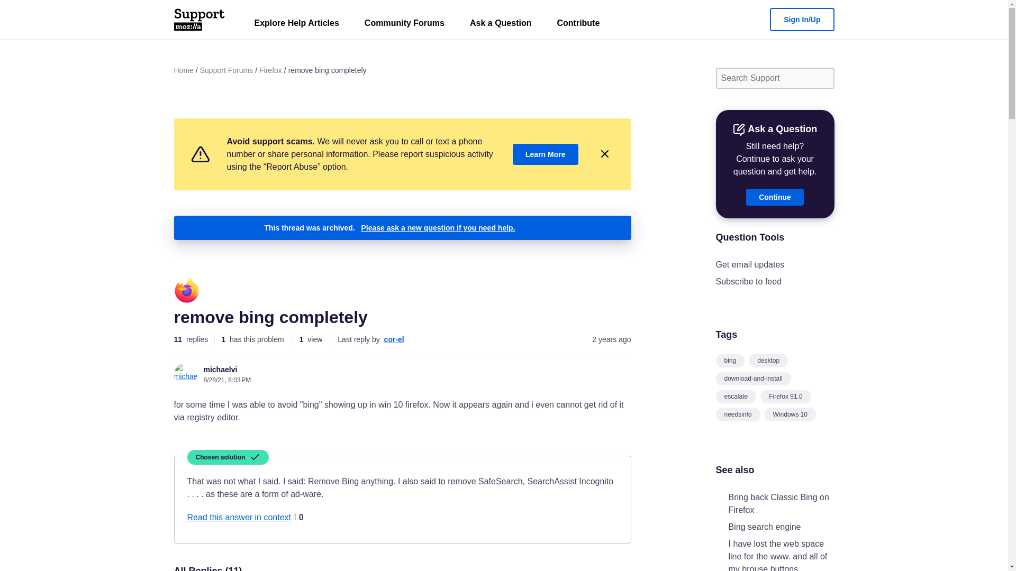  What do you see at coordinates (822, 78) in the screenshot?
I see `Search` at bounding box center [822, 78].